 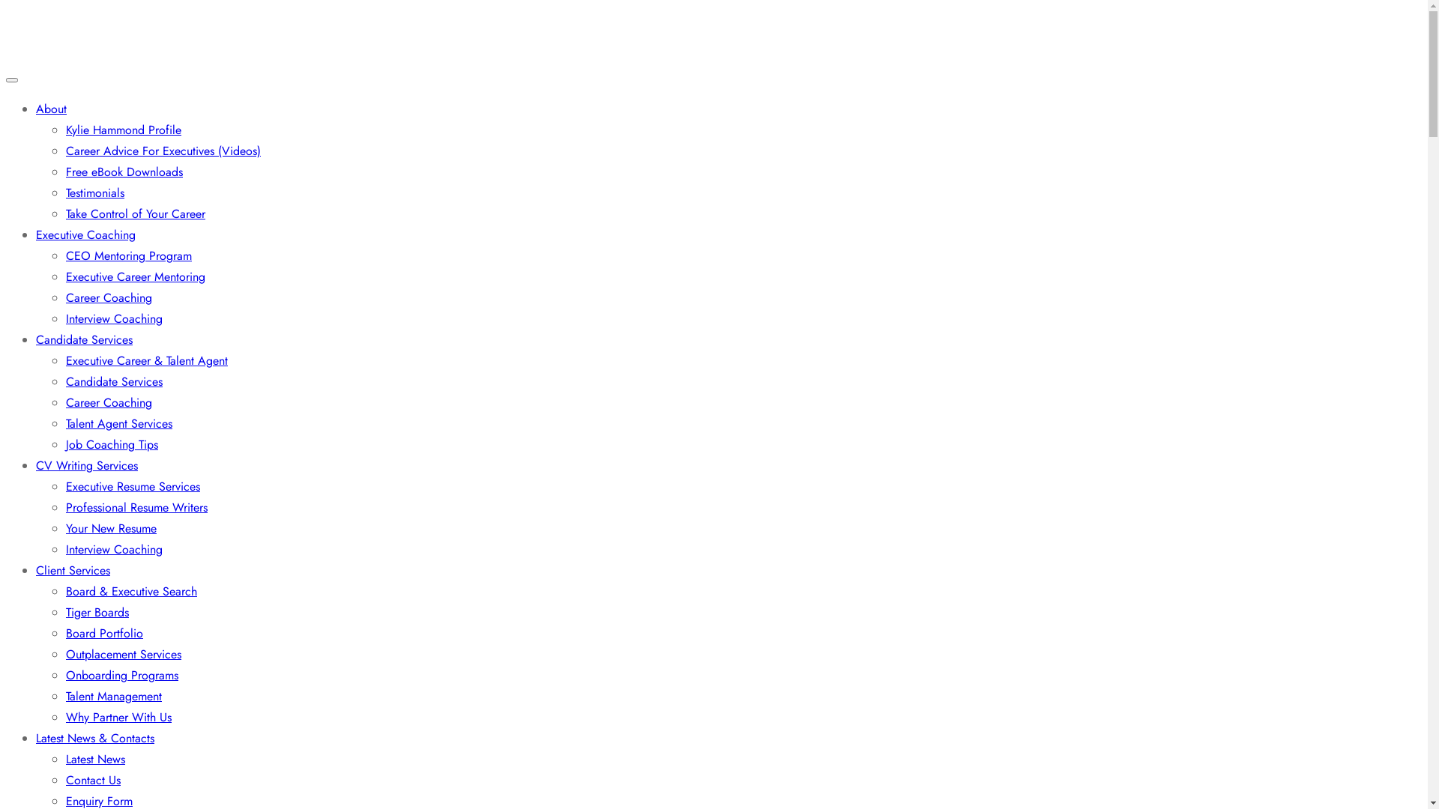 I want to click on Professional Resume Writers, so click(x=136, y=508).